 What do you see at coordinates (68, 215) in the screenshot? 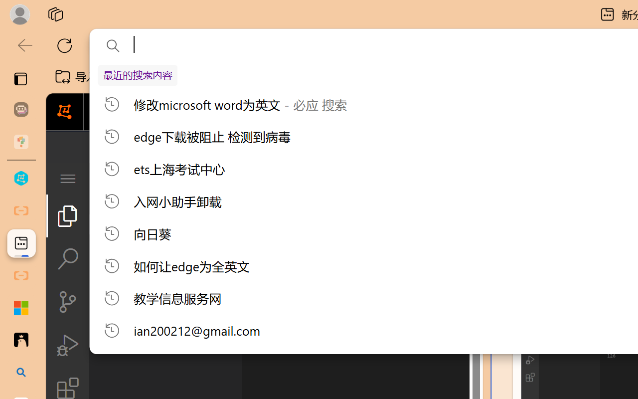
I see `Explorer (Ctrl+Shift+E)` at bounding box center [68, 215].